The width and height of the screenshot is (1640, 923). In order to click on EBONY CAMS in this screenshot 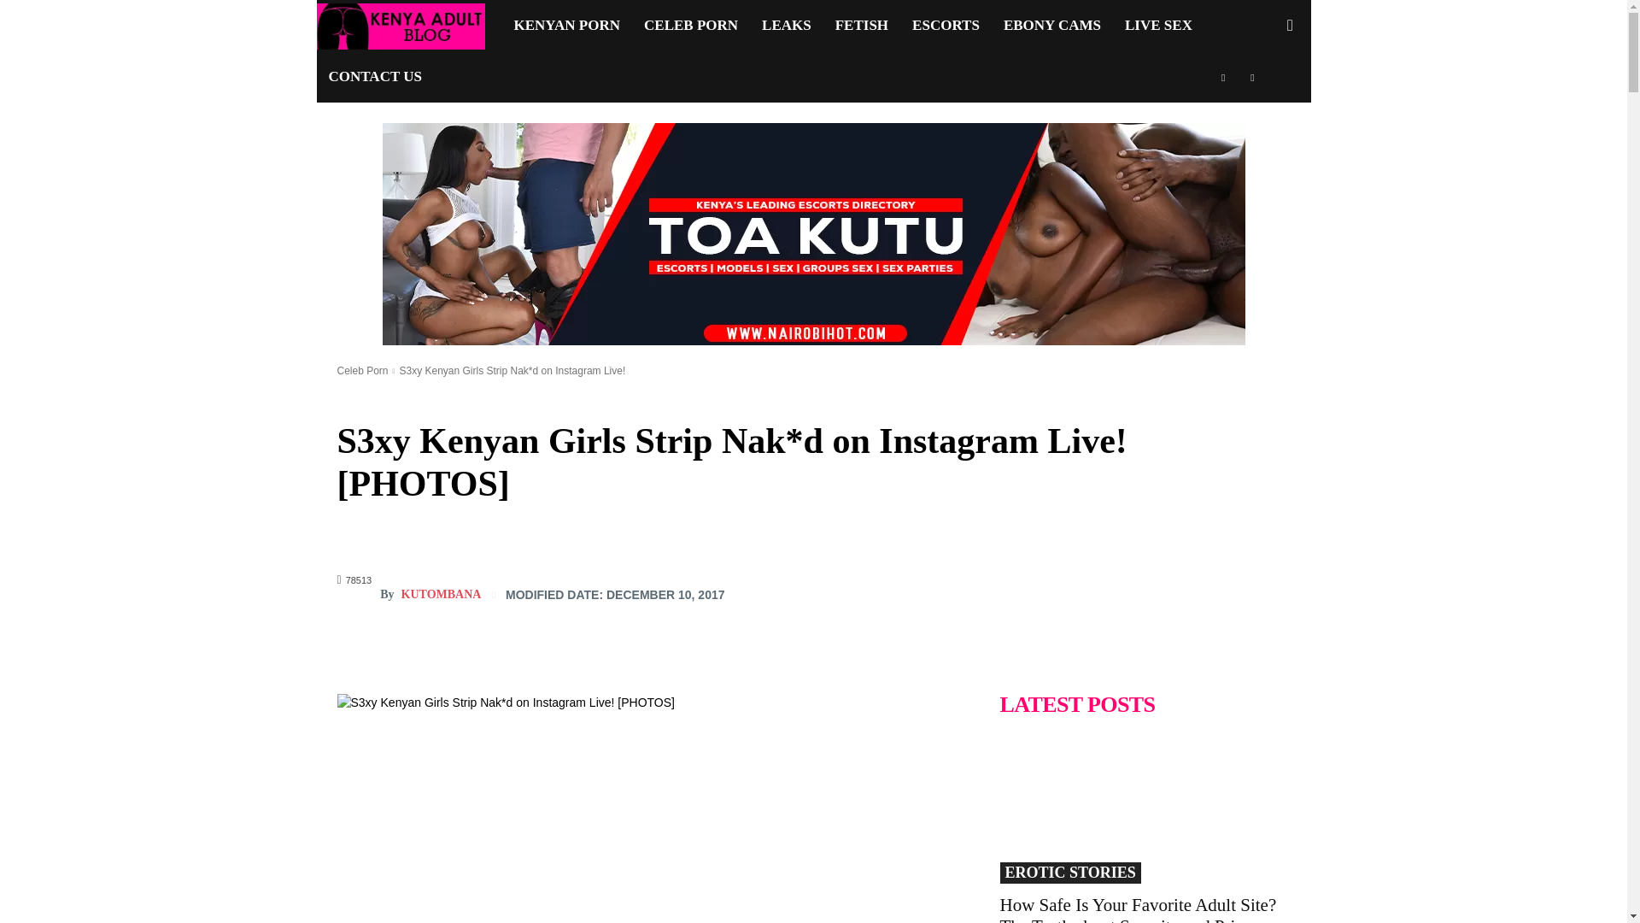, I will do `click(1052, 26)`.